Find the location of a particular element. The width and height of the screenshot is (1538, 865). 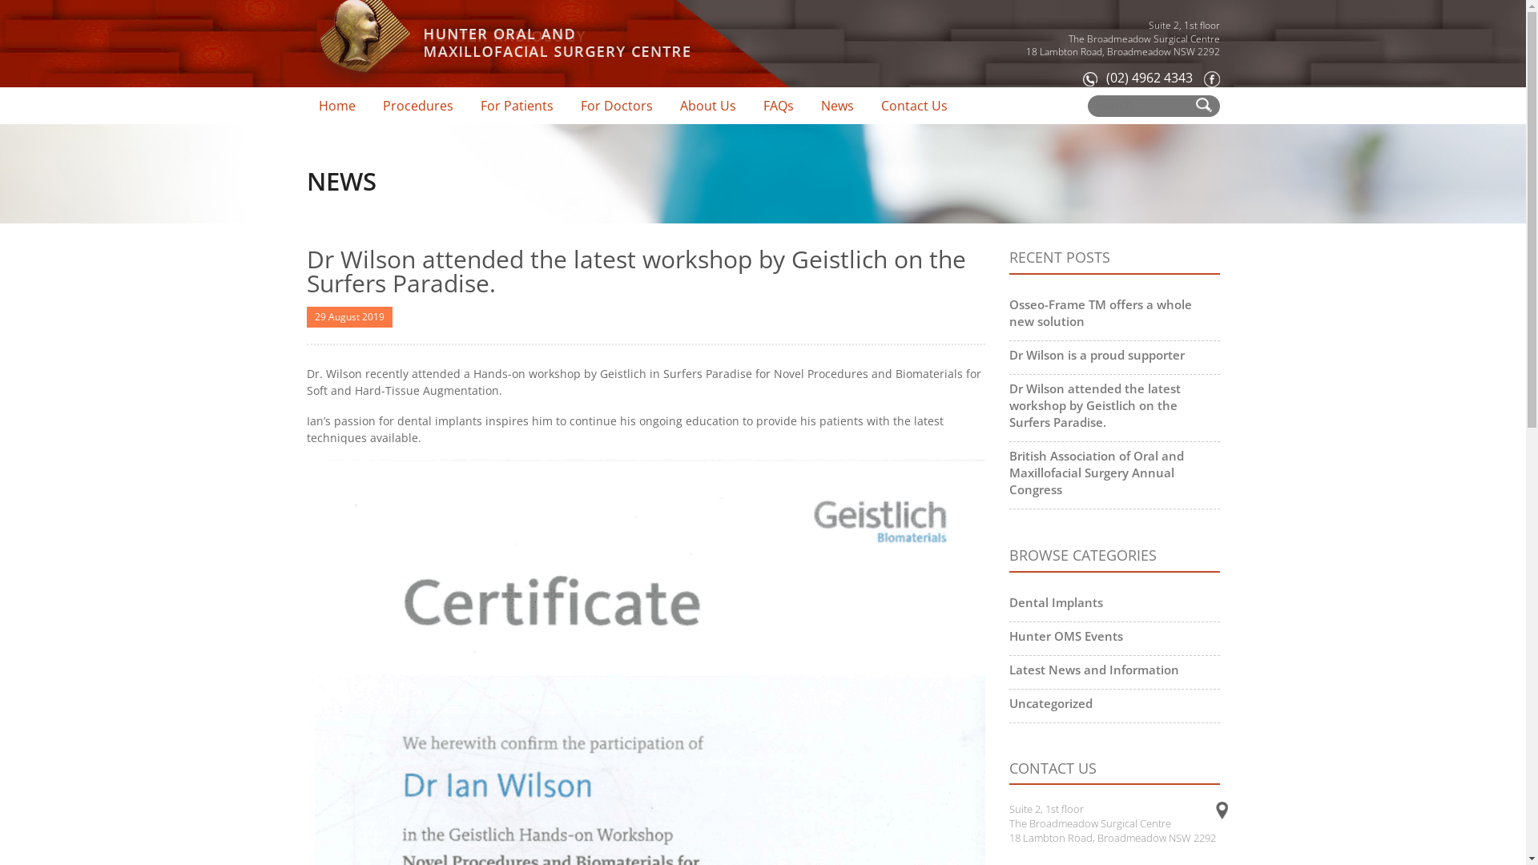

Uncategorized is located at coordinates (1051, 703).